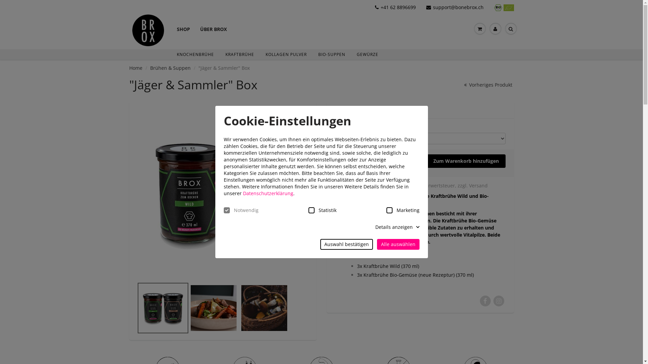 Image resolution: width=648 pixels, height=364 pixels. I want to click on Home, so click(136, 68).